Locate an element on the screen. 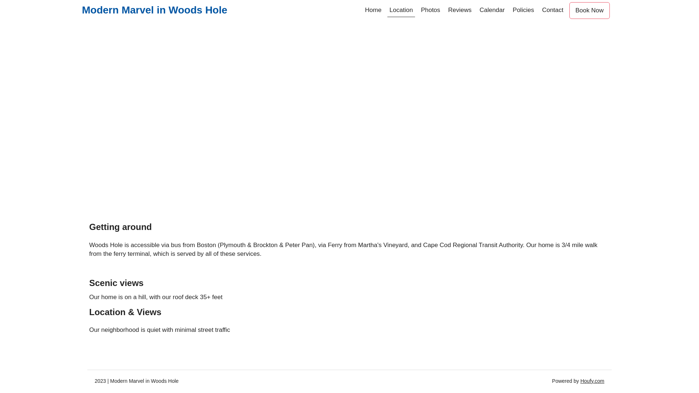 The width and height of the screenshot is (699, 393). Book Now is located at coordinates (590, 11).